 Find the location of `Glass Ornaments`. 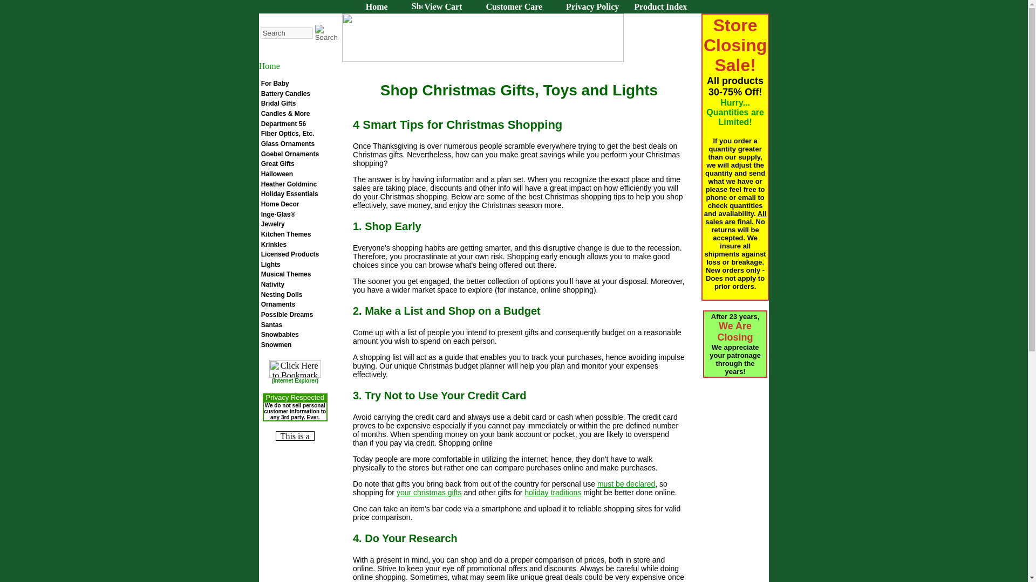

Glass Ornaments is located at coordinates (288, 144).